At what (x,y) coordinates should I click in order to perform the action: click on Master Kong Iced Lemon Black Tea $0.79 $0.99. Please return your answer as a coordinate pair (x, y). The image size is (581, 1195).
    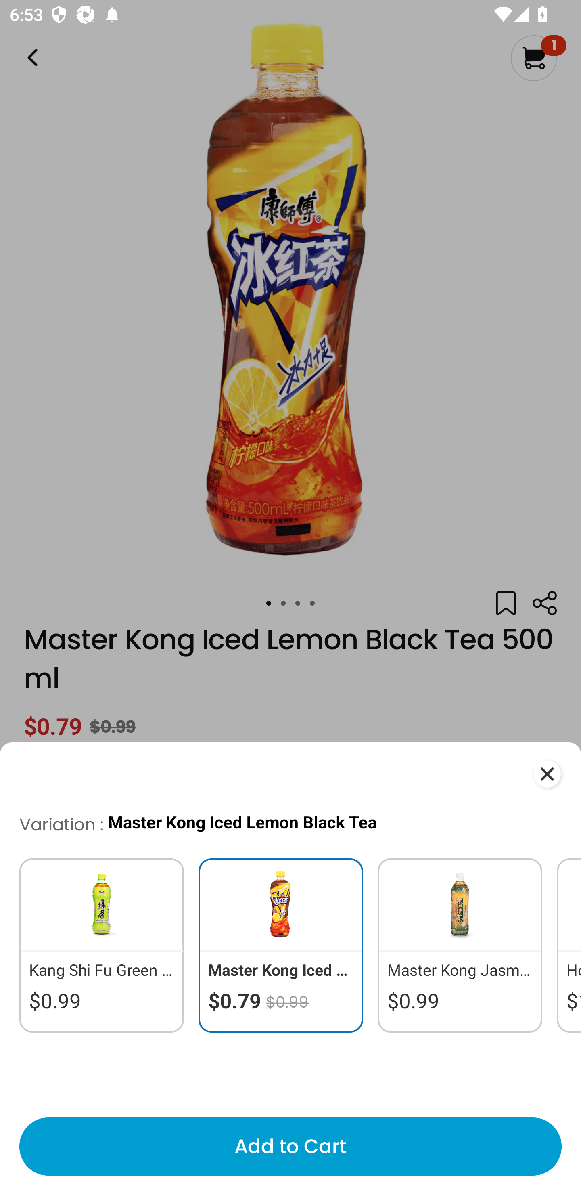
    Looking at the image, I should click on (281, 945).